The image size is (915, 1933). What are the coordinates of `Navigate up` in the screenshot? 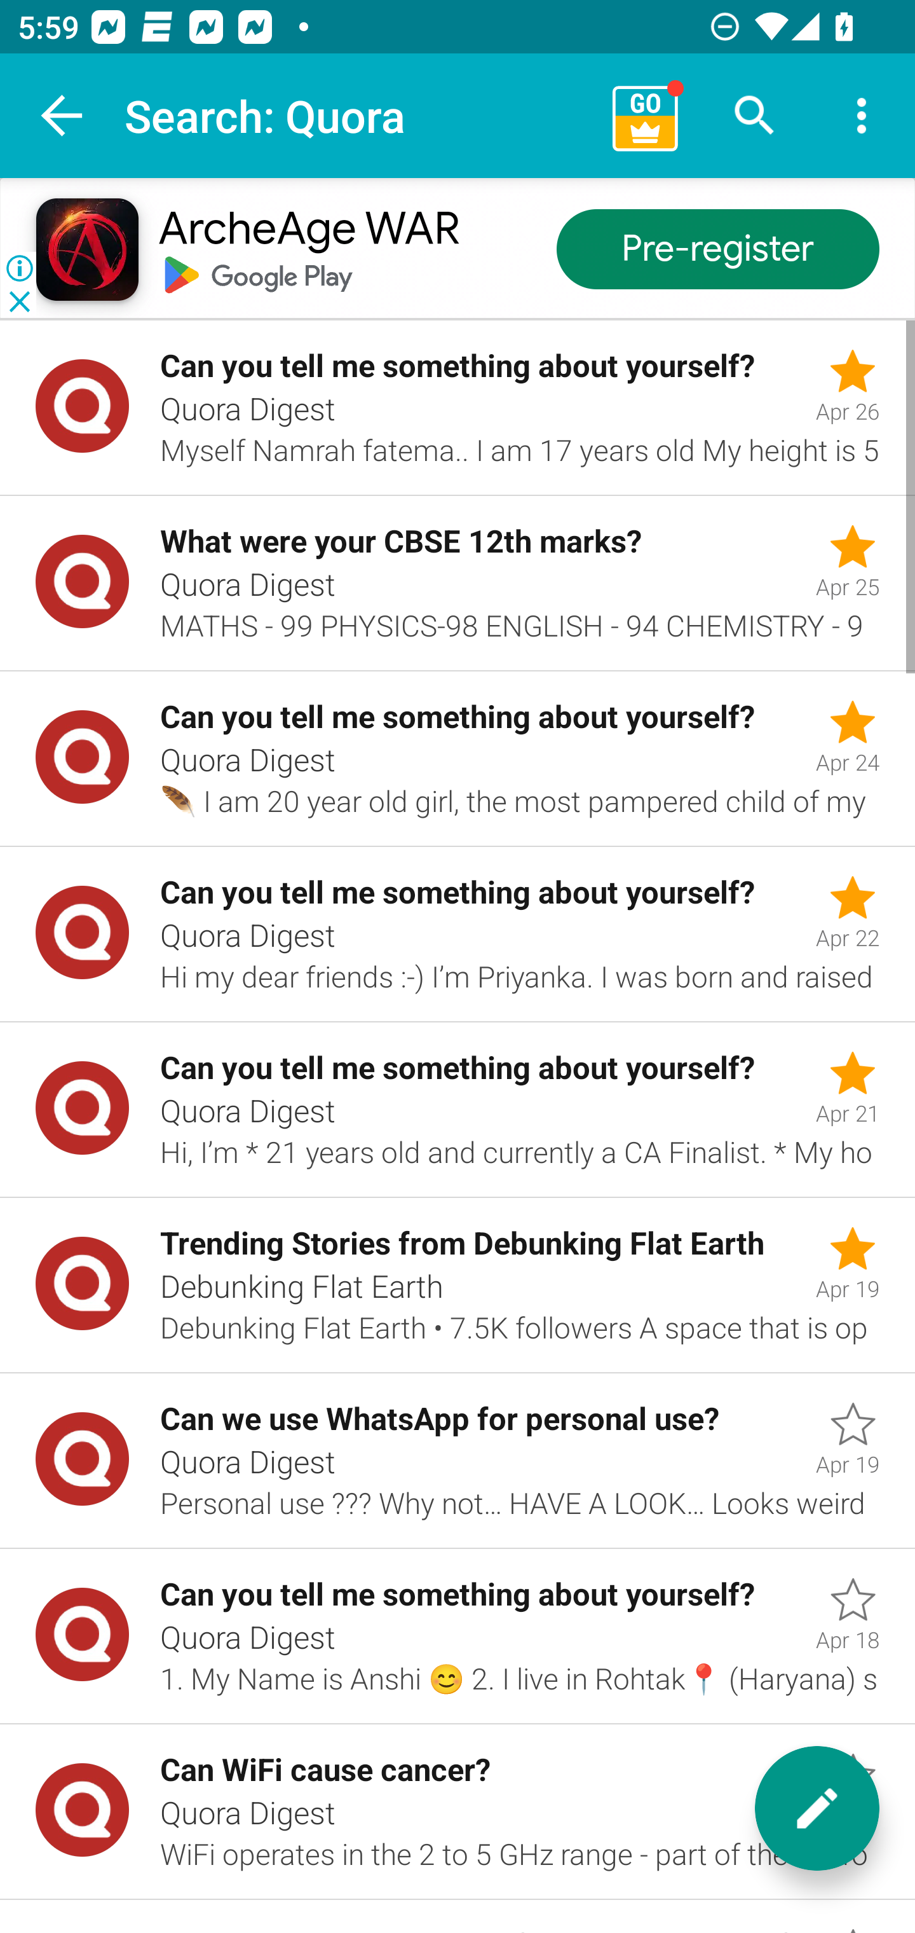 It's located at (62, 116).